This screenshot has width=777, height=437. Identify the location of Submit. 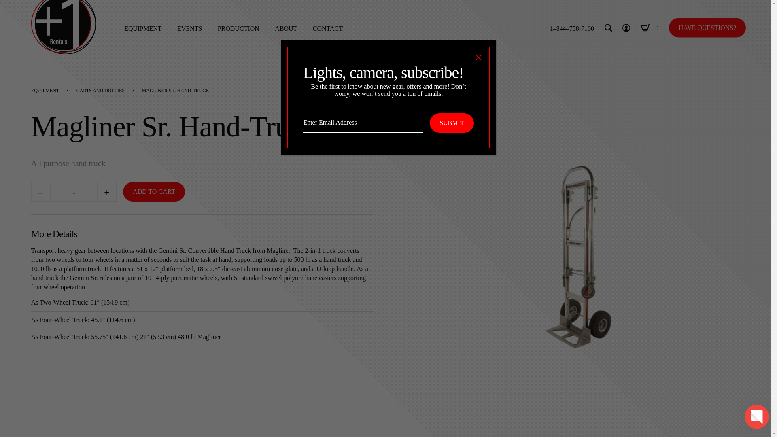
(451, 123).